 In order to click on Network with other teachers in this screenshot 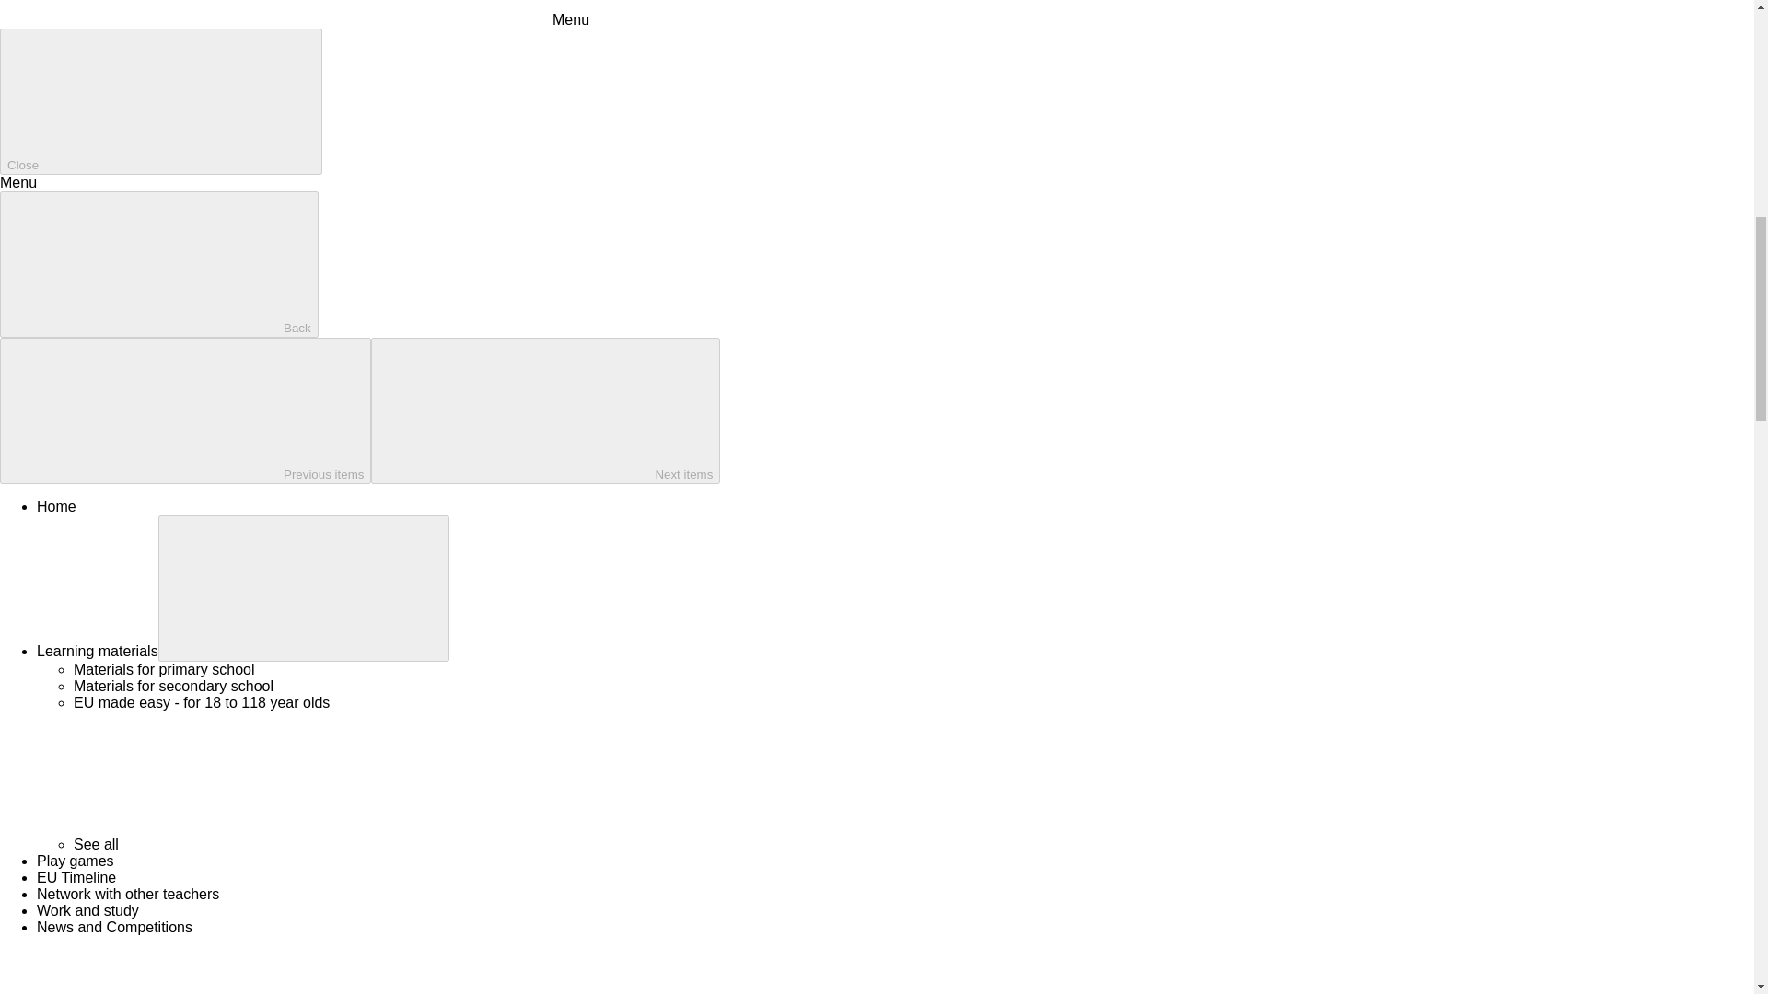, I will do `click(128, 894)`.